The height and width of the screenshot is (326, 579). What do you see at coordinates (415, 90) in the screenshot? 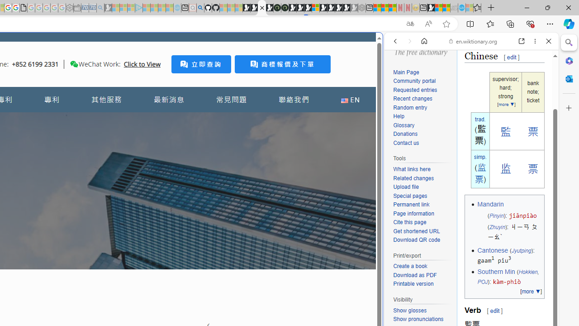
I see `Requested entries` at bounding box center [415, 90].